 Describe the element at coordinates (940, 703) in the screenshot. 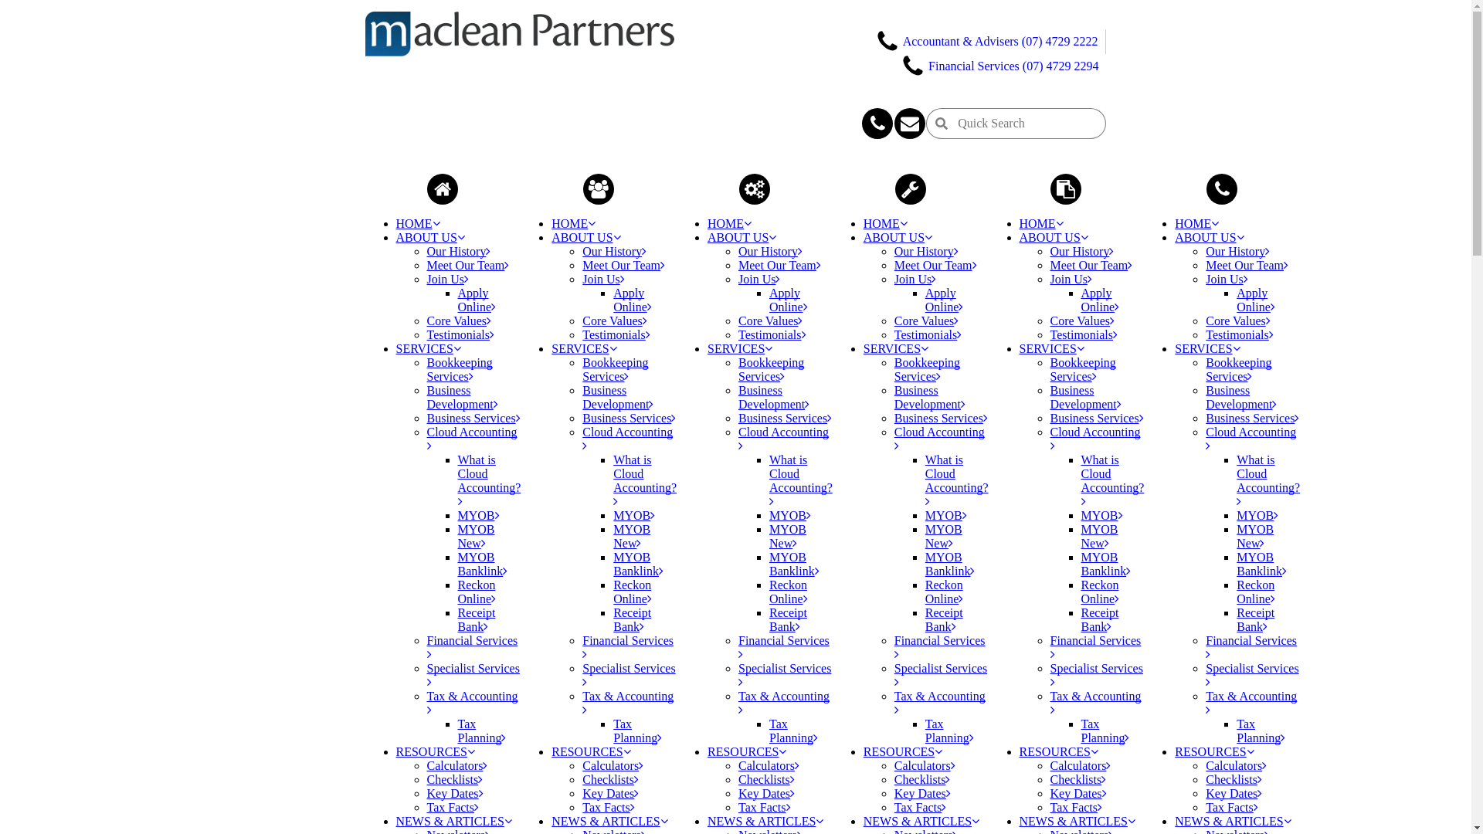

I see `Tax & Accounting` at that location.